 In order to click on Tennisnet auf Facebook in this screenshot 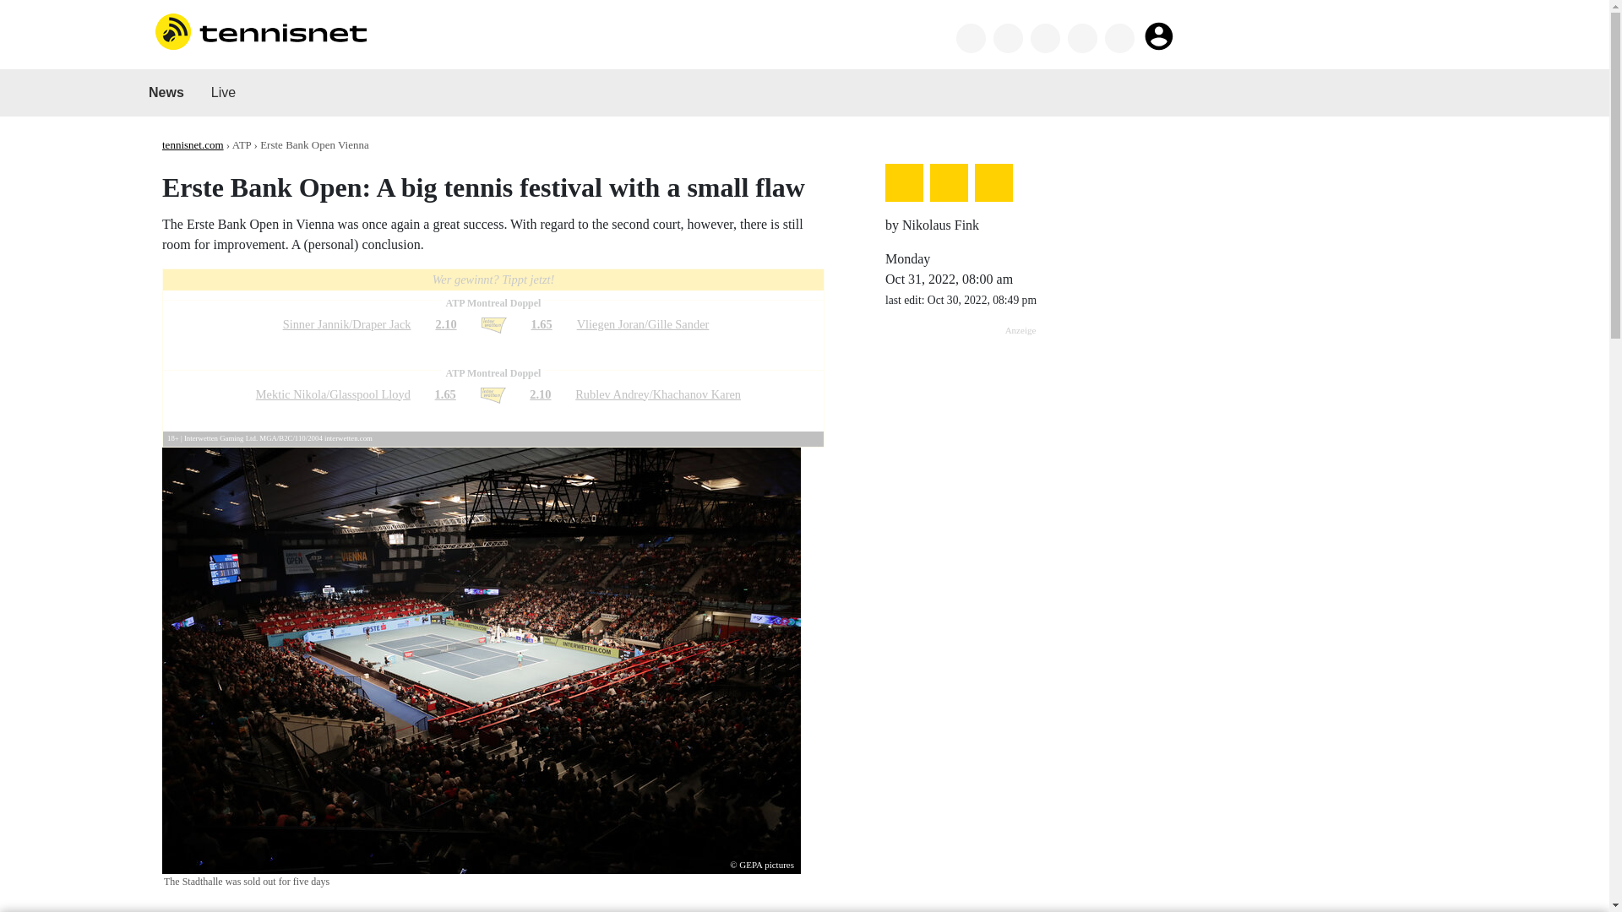, I will do `click(1008, 38)`.